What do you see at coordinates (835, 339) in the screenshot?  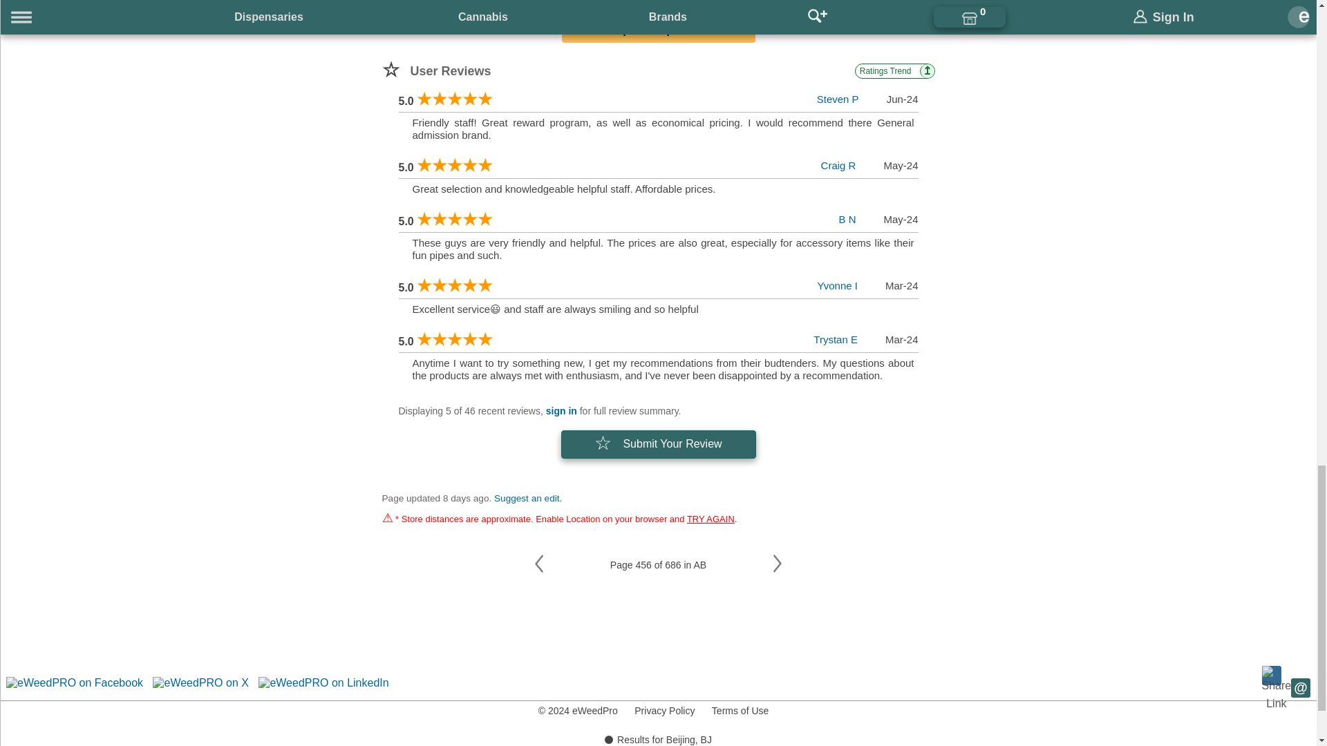 I see `Trystan E` at bounding box center [835, 339].